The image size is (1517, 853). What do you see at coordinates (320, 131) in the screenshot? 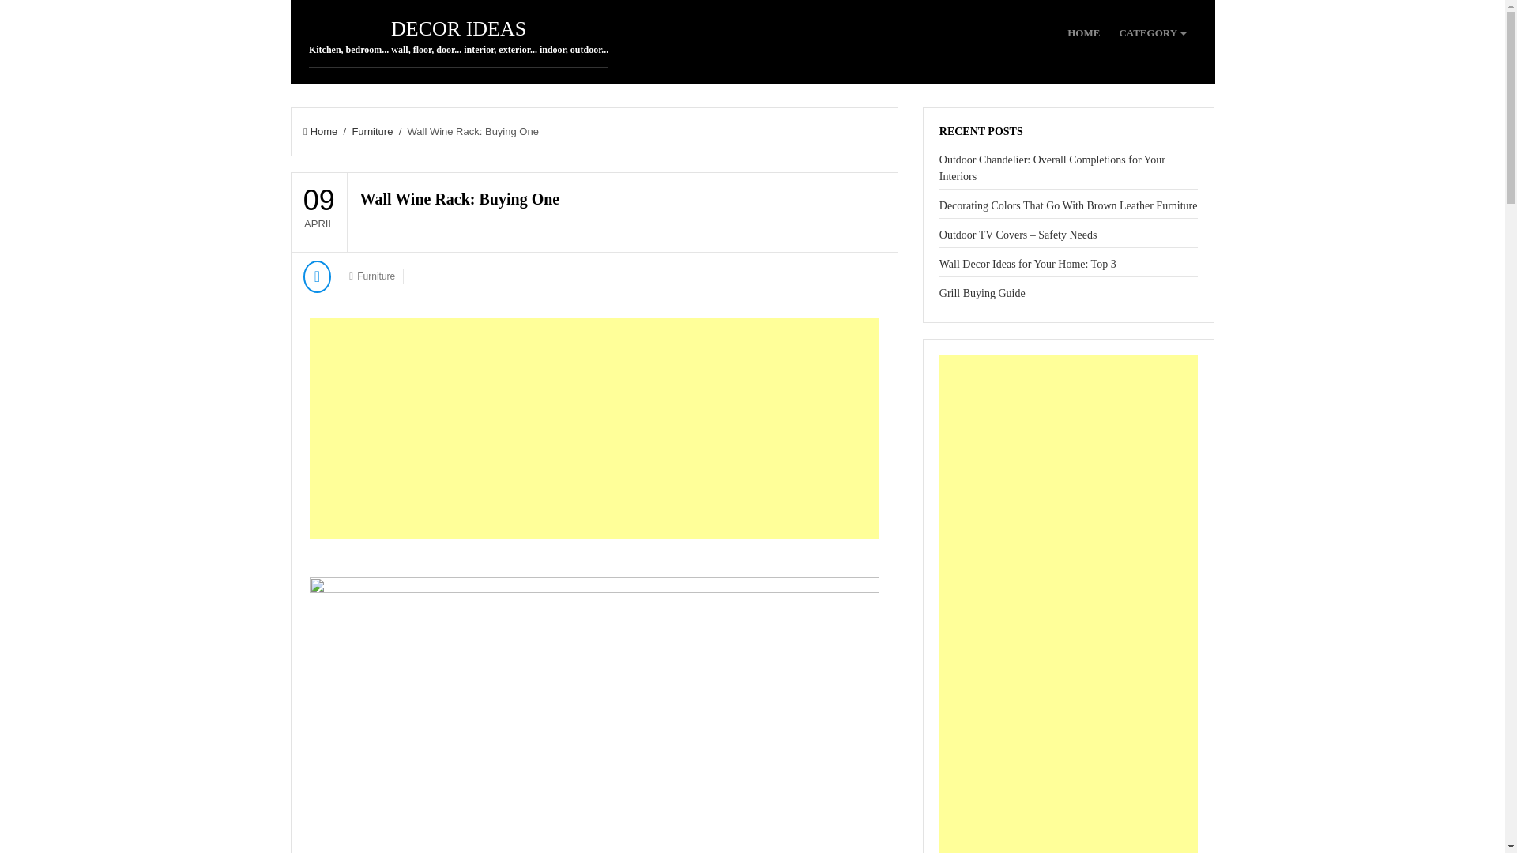
I see `Home` at bounding box center [320, 131].